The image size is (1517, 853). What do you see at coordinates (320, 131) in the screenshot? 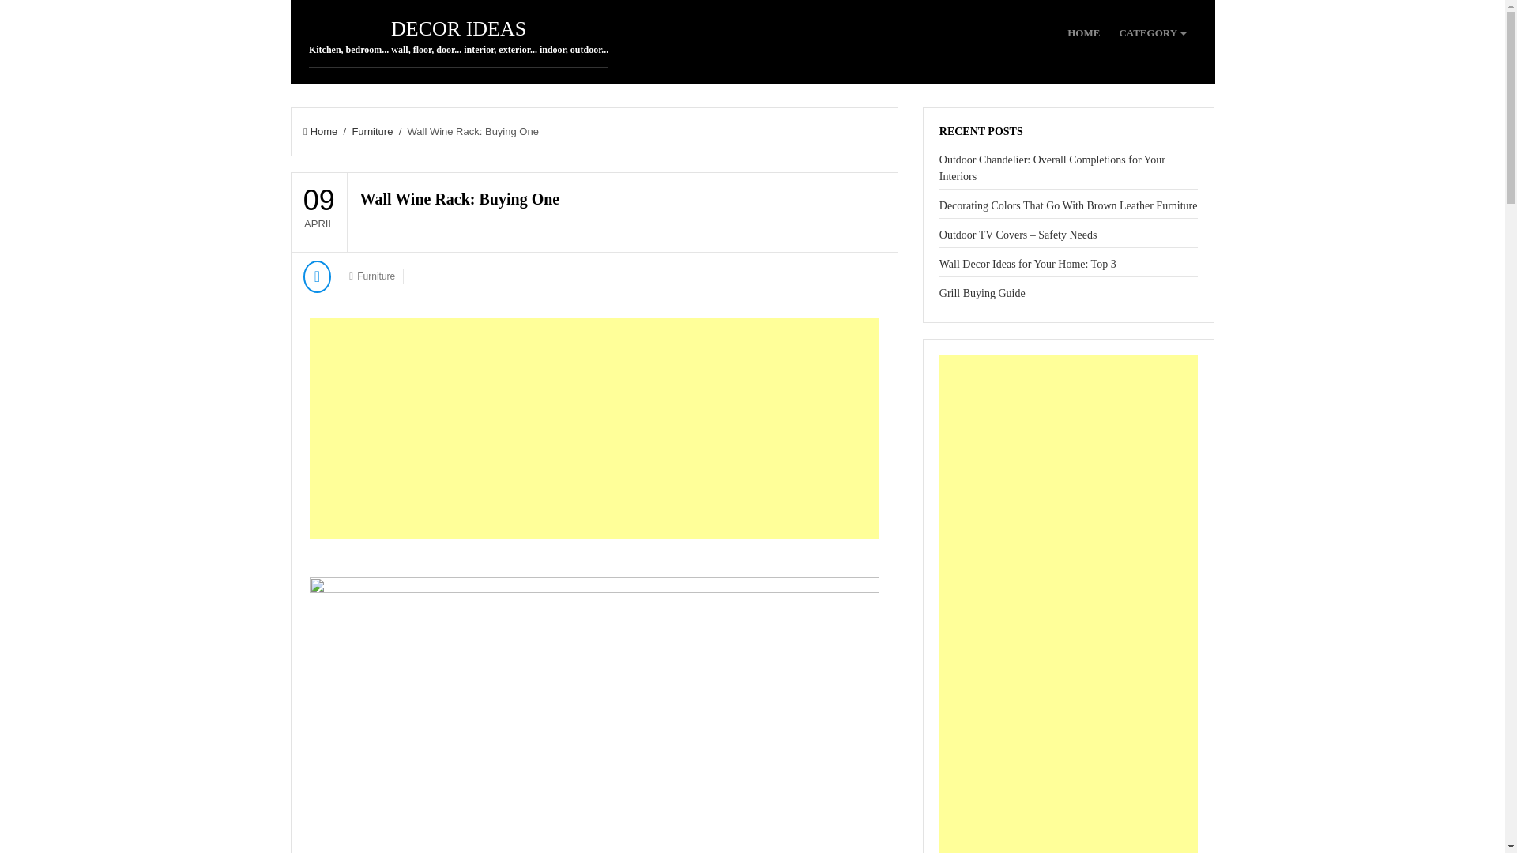
I see `Home` at bounding box center [320, 131].